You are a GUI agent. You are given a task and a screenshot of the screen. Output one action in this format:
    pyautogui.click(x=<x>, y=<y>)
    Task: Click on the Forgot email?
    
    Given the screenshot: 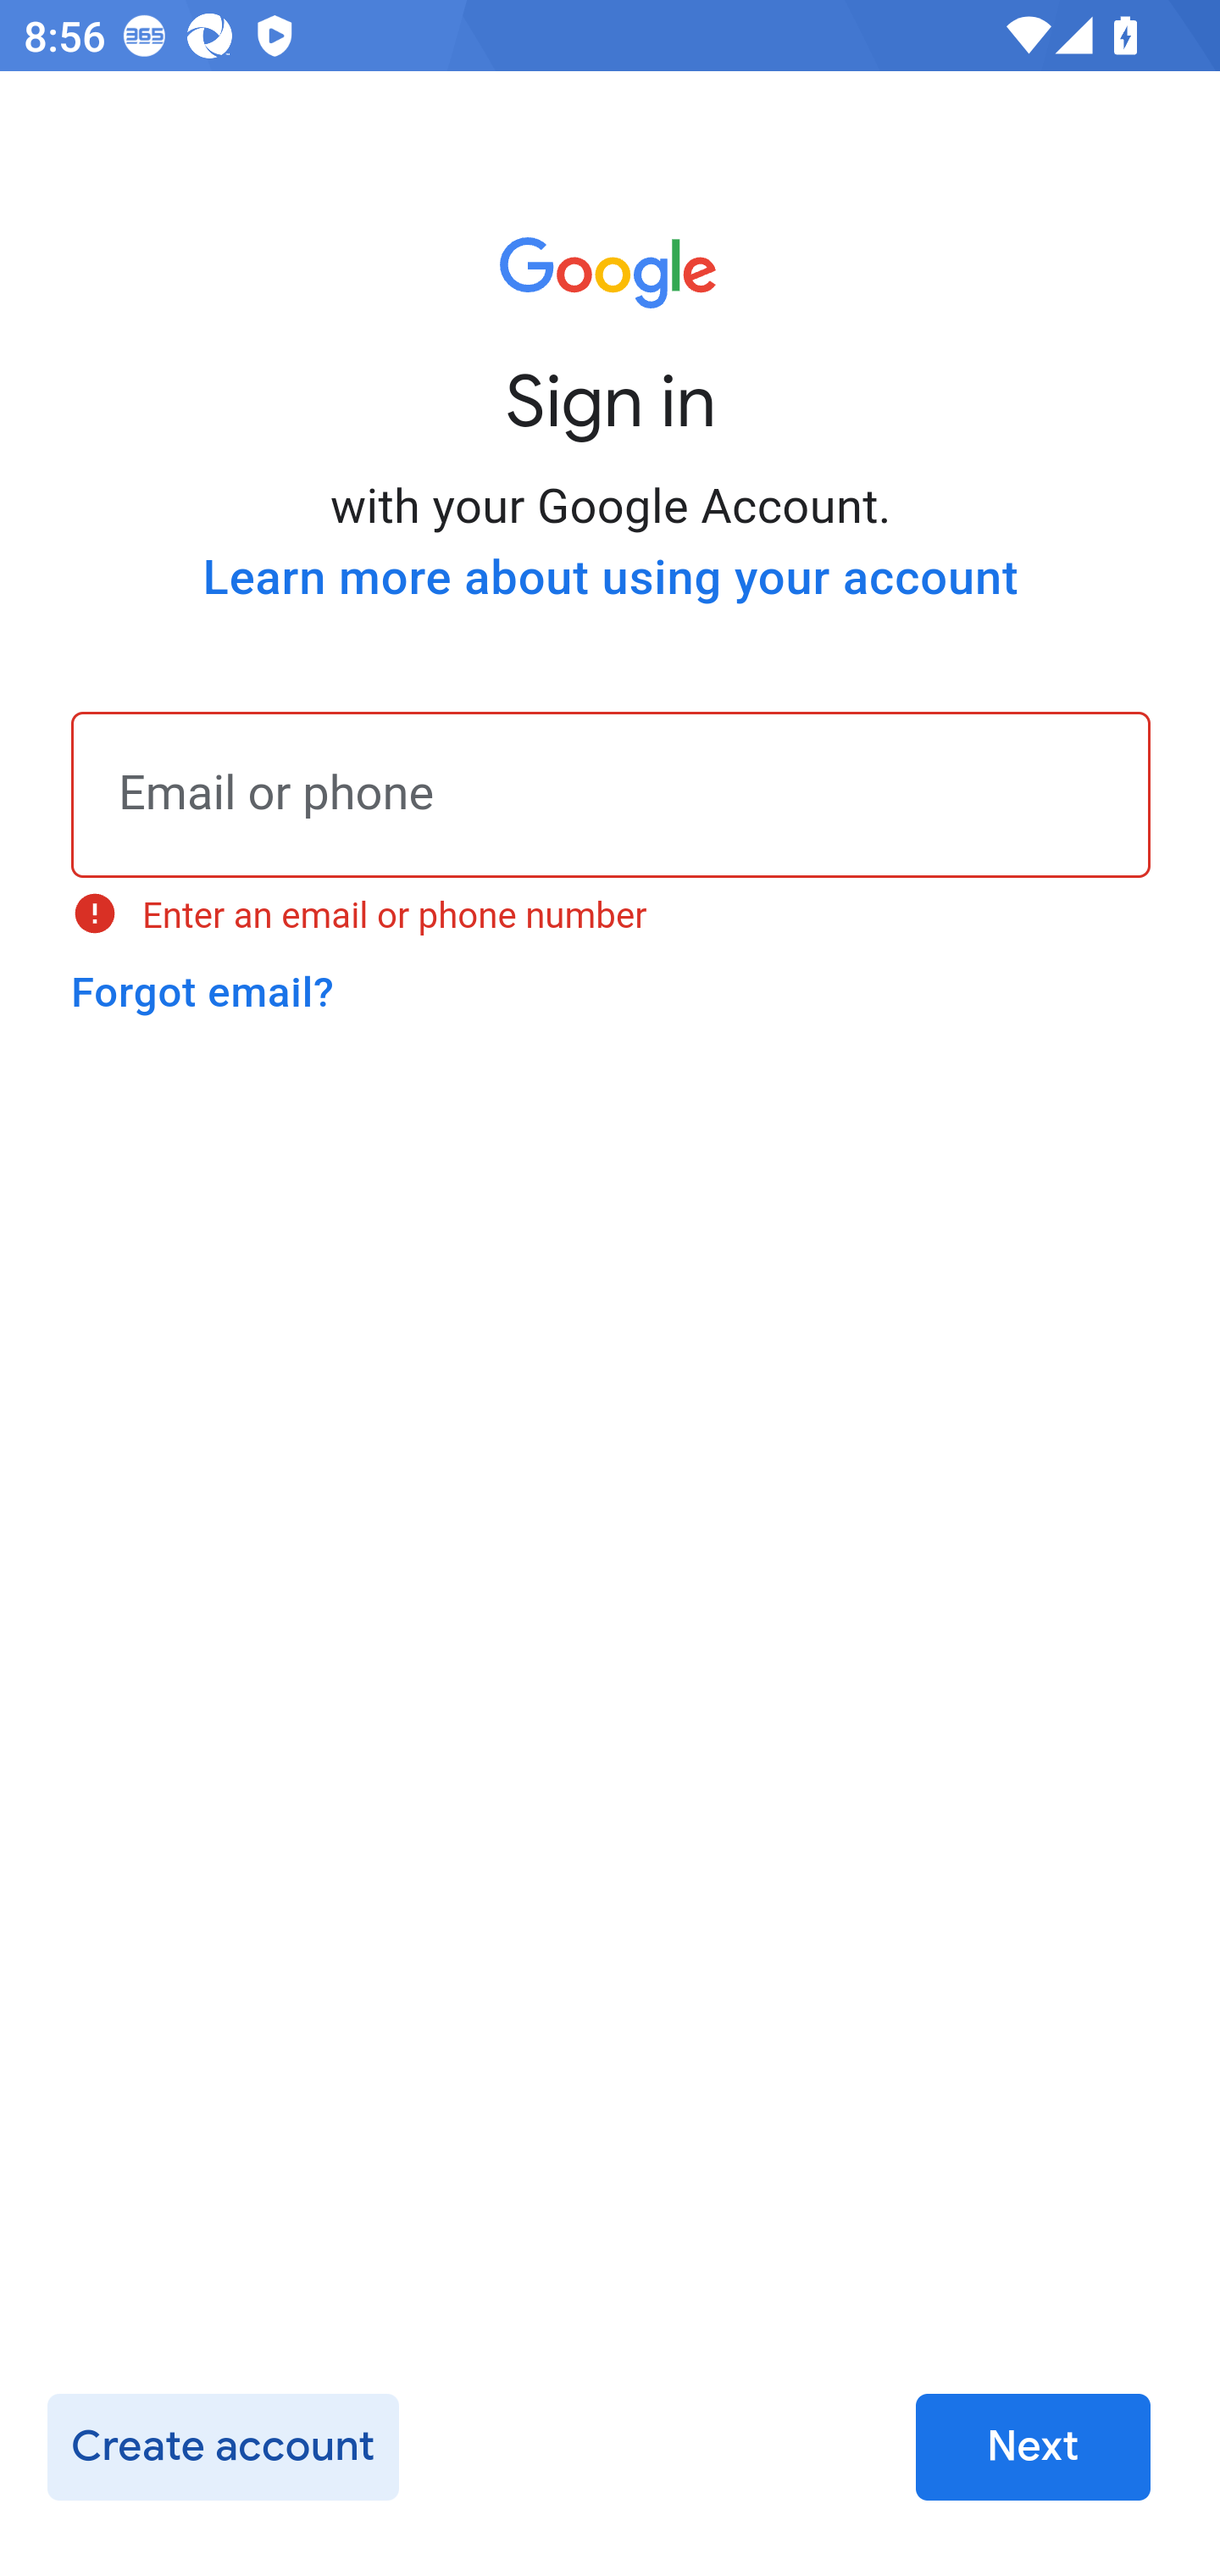 What is the action you would take?
    pyautogui.click(x=202, y=992)
    